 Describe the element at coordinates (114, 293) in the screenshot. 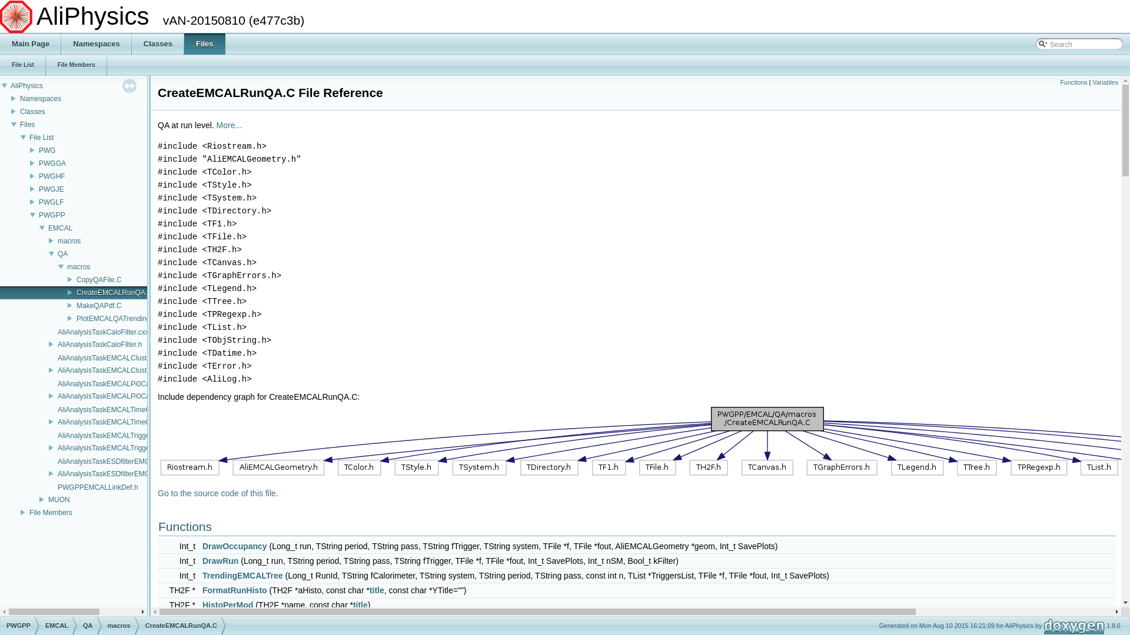

I see `CreateEMCALRunQA.C` at that location.